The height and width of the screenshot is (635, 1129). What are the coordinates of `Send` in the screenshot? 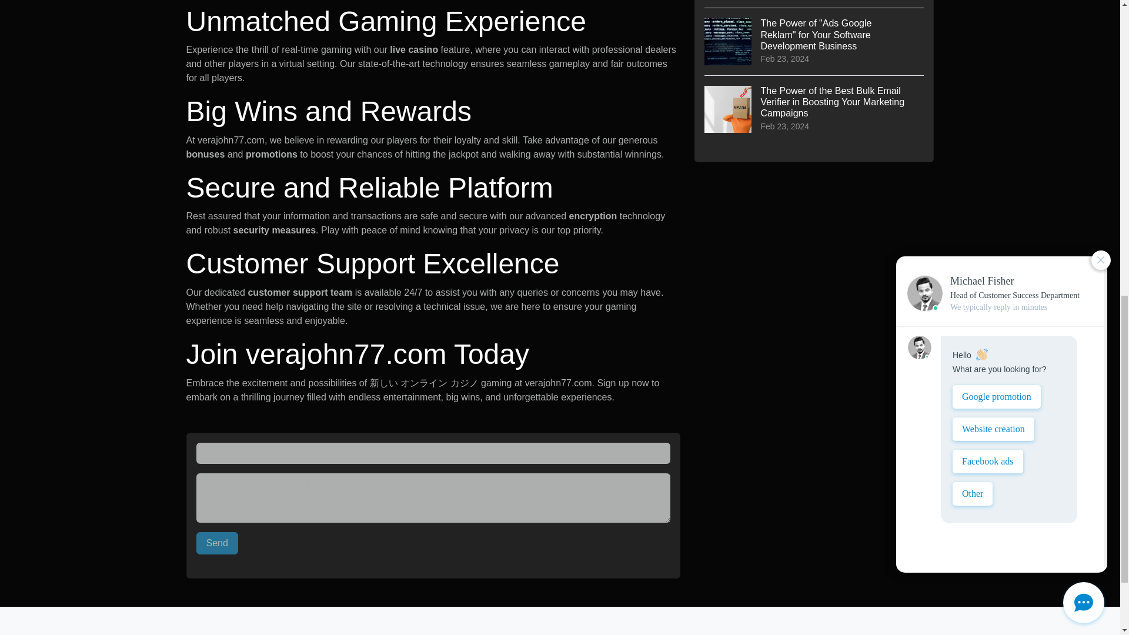 It's located at (218, 543).